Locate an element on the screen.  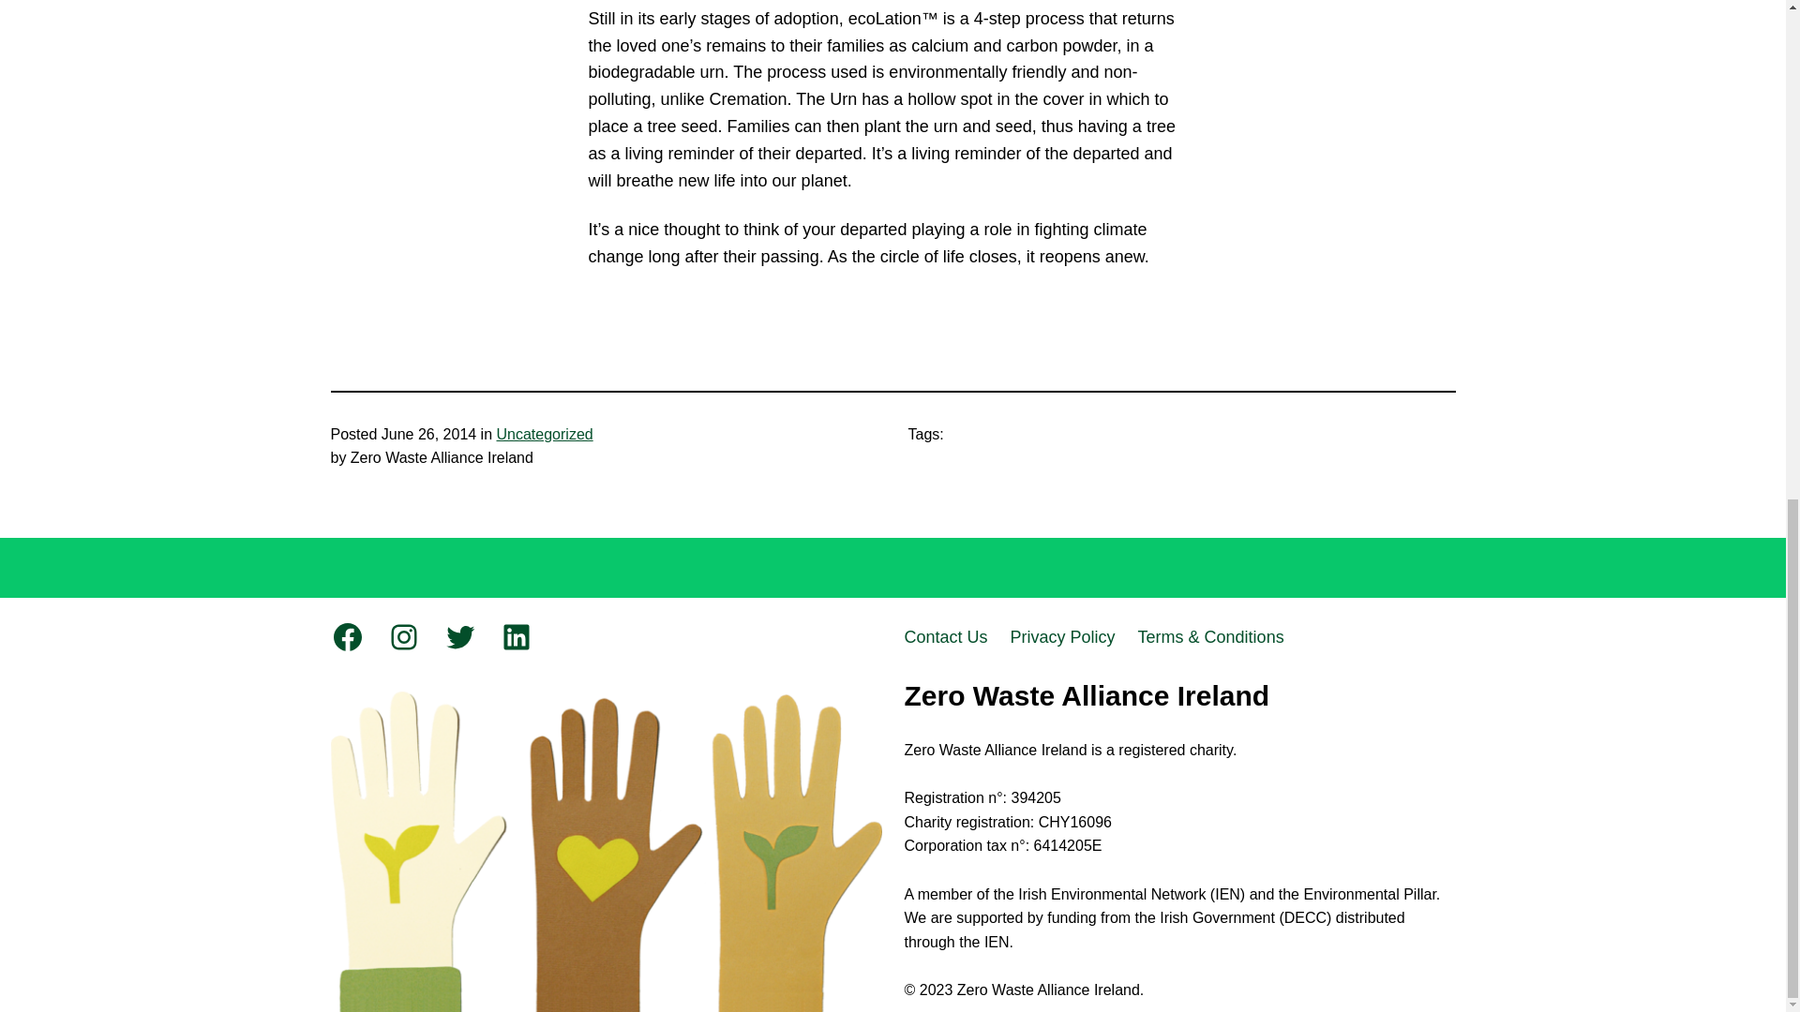
Contact Us is located at coordinates (945, 637).